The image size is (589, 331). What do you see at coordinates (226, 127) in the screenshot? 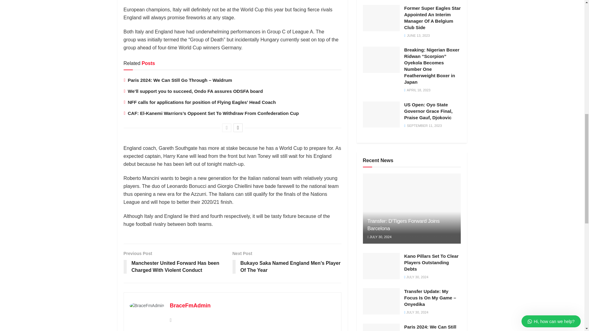
I see `Previous` at bounding box center [226, 127].